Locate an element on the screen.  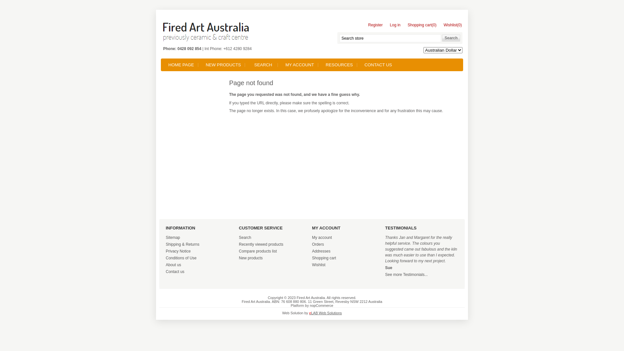
Conditions of Use is located at coordinates (181, 258).